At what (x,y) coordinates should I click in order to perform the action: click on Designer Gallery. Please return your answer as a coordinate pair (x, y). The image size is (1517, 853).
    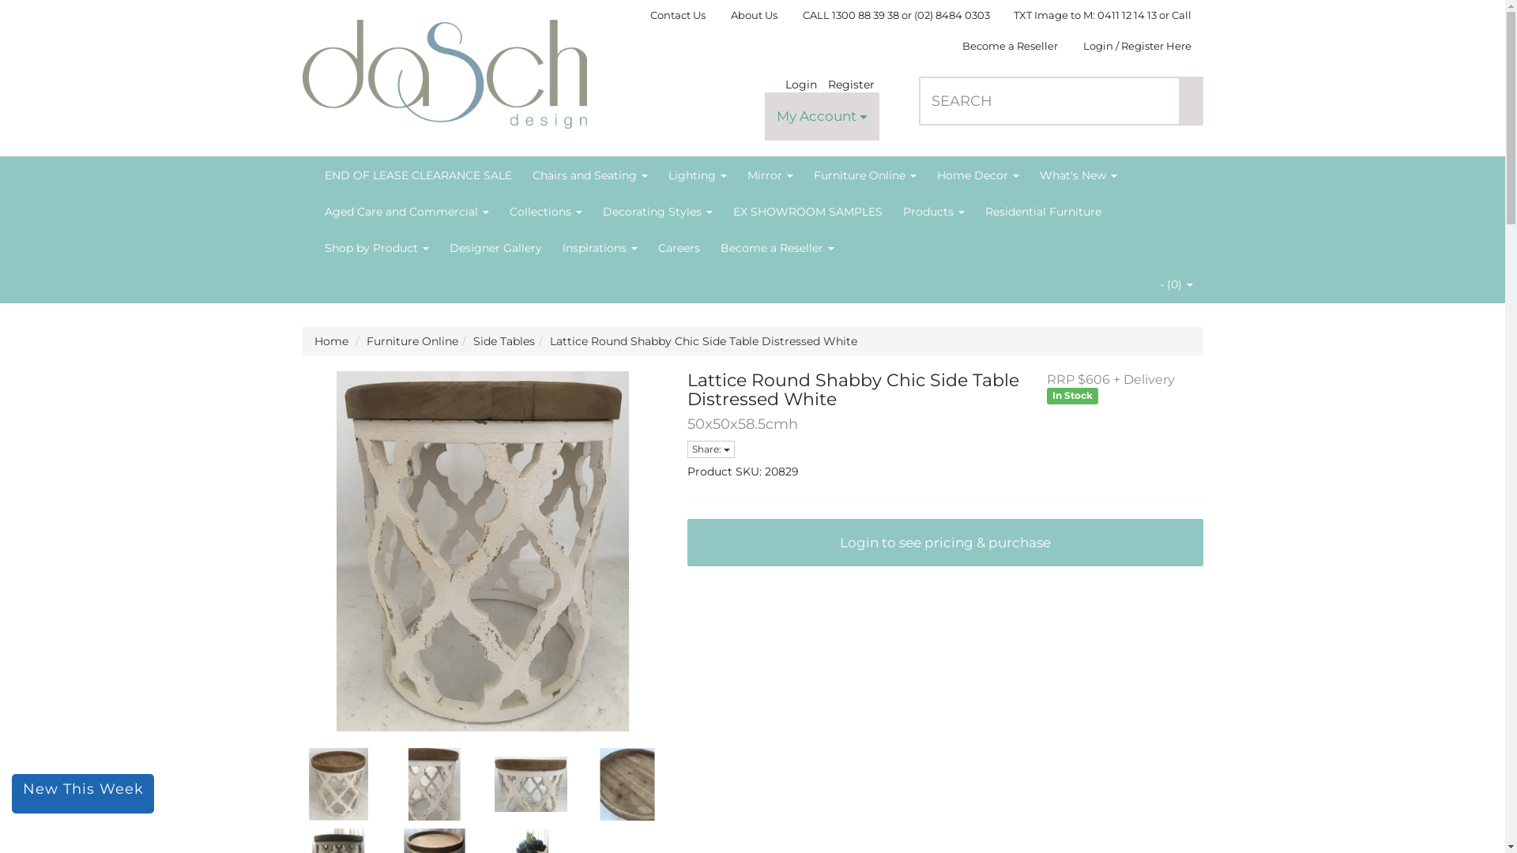
    Looking at the image, I should click on (496, 248).